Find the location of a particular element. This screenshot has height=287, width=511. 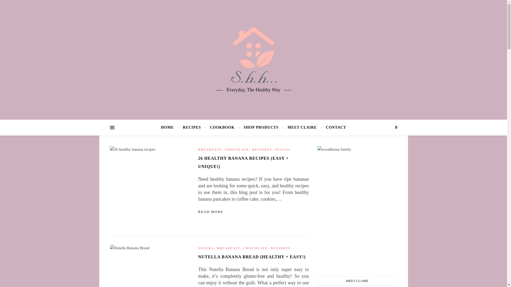

BREAKFAST is located at coordinates (210, 150).